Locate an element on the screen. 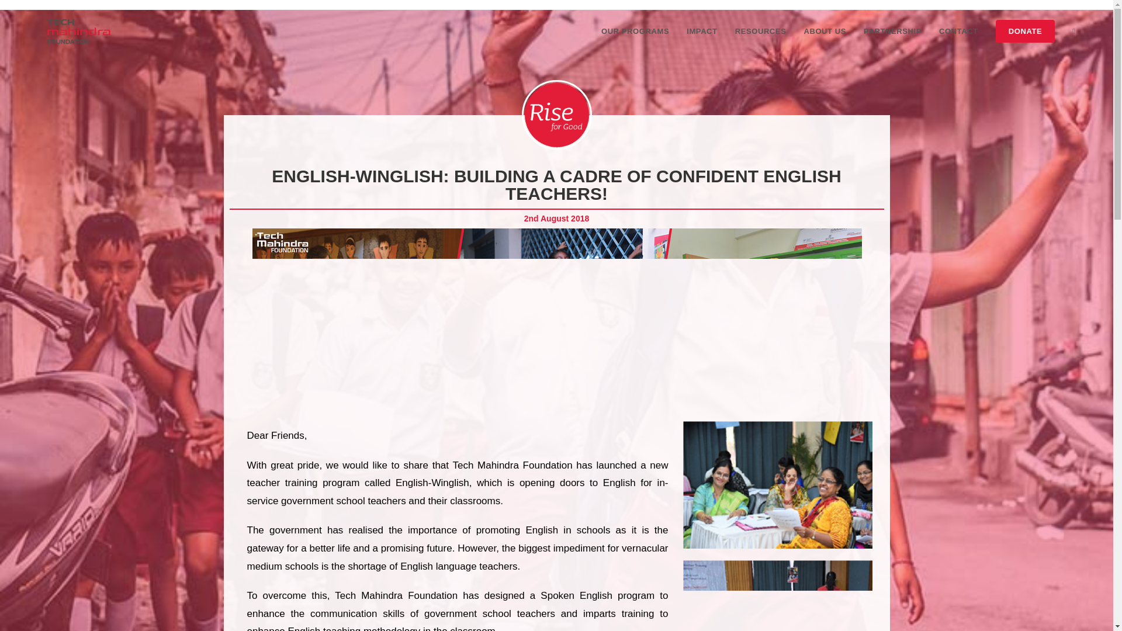 The width and height of the screenshot is (1122, 631). IMPACT is located at coordinates (701, 32).